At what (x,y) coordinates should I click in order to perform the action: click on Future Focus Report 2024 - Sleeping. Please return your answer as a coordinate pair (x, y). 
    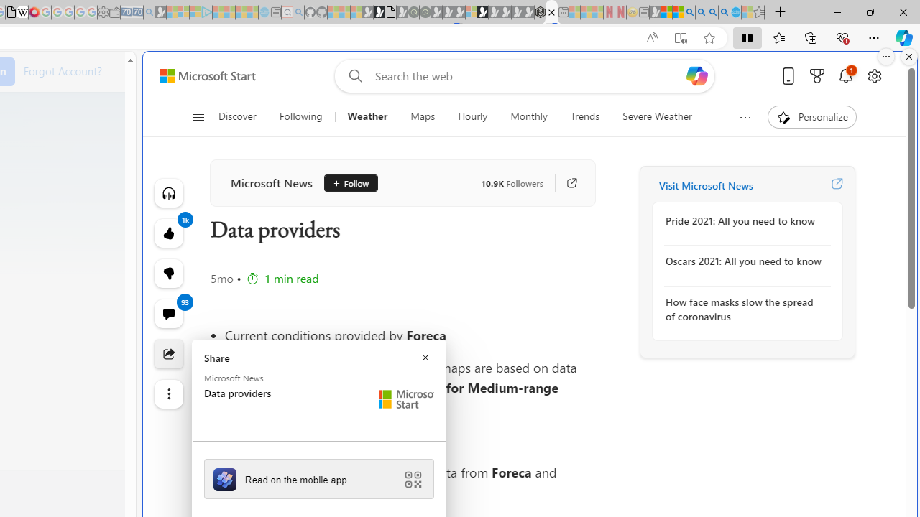
    Looking at the image, I should click on (425, 13).